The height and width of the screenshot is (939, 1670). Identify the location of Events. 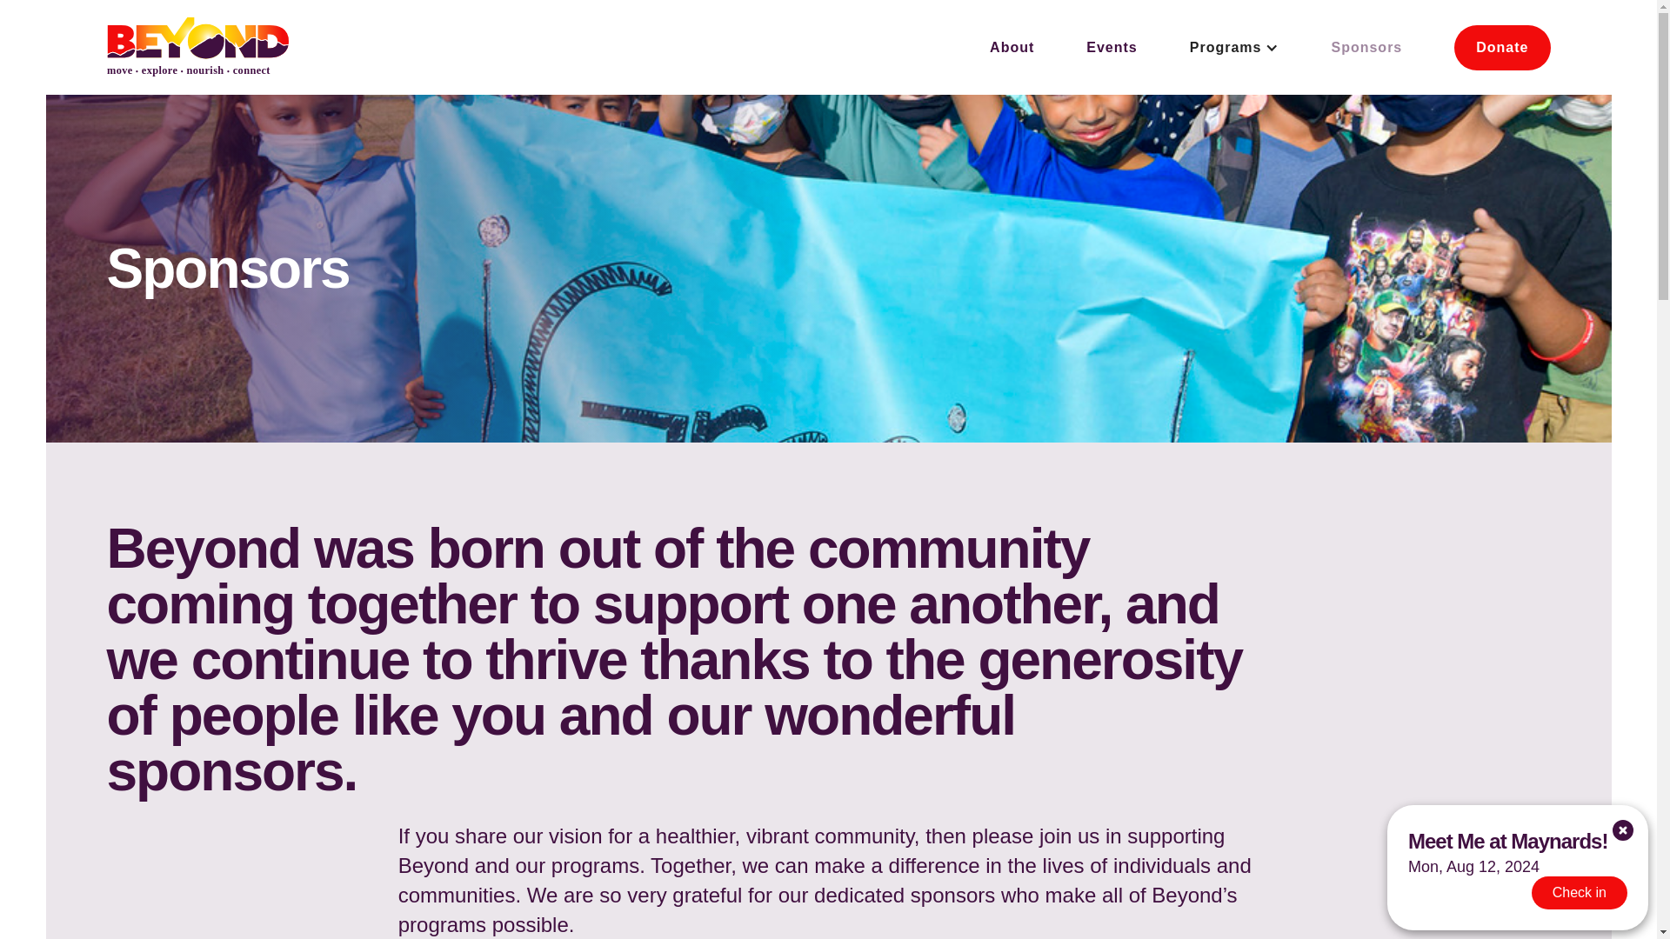
(1111, 47).